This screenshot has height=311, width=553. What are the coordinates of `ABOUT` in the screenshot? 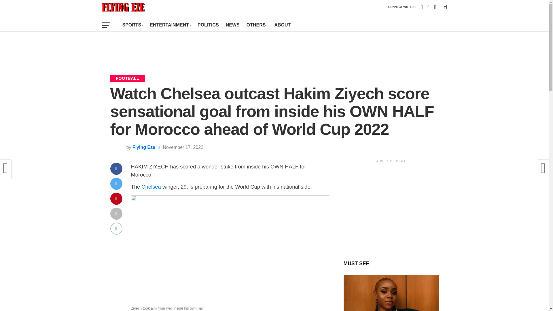 It's located at (283, 25).